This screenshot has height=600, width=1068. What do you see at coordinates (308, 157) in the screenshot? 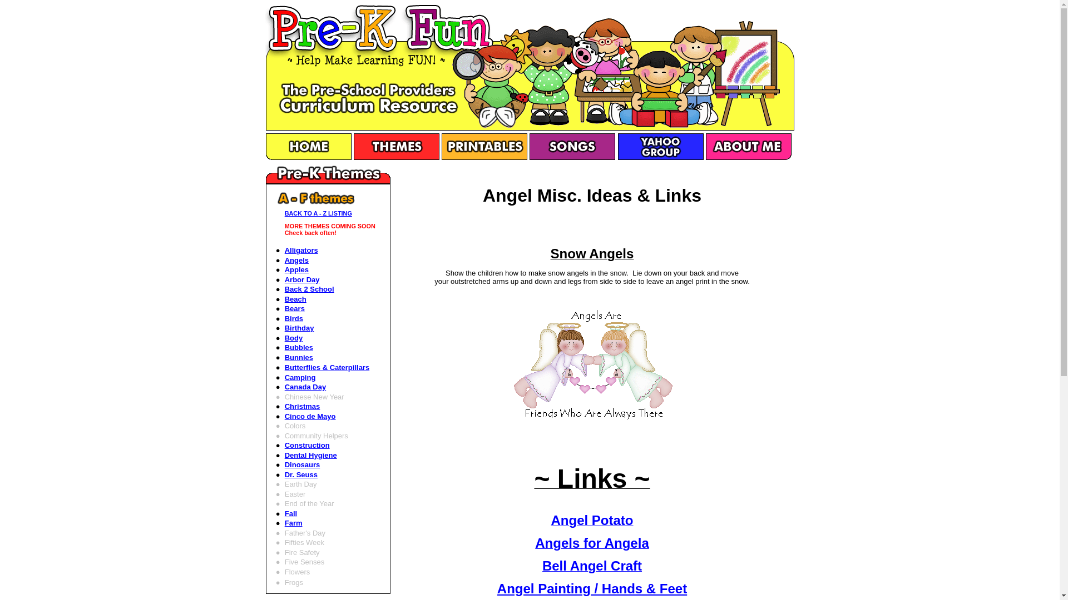
I see `Return to the Pre-K Fun Home Page.` at bounding box center [308, 157].